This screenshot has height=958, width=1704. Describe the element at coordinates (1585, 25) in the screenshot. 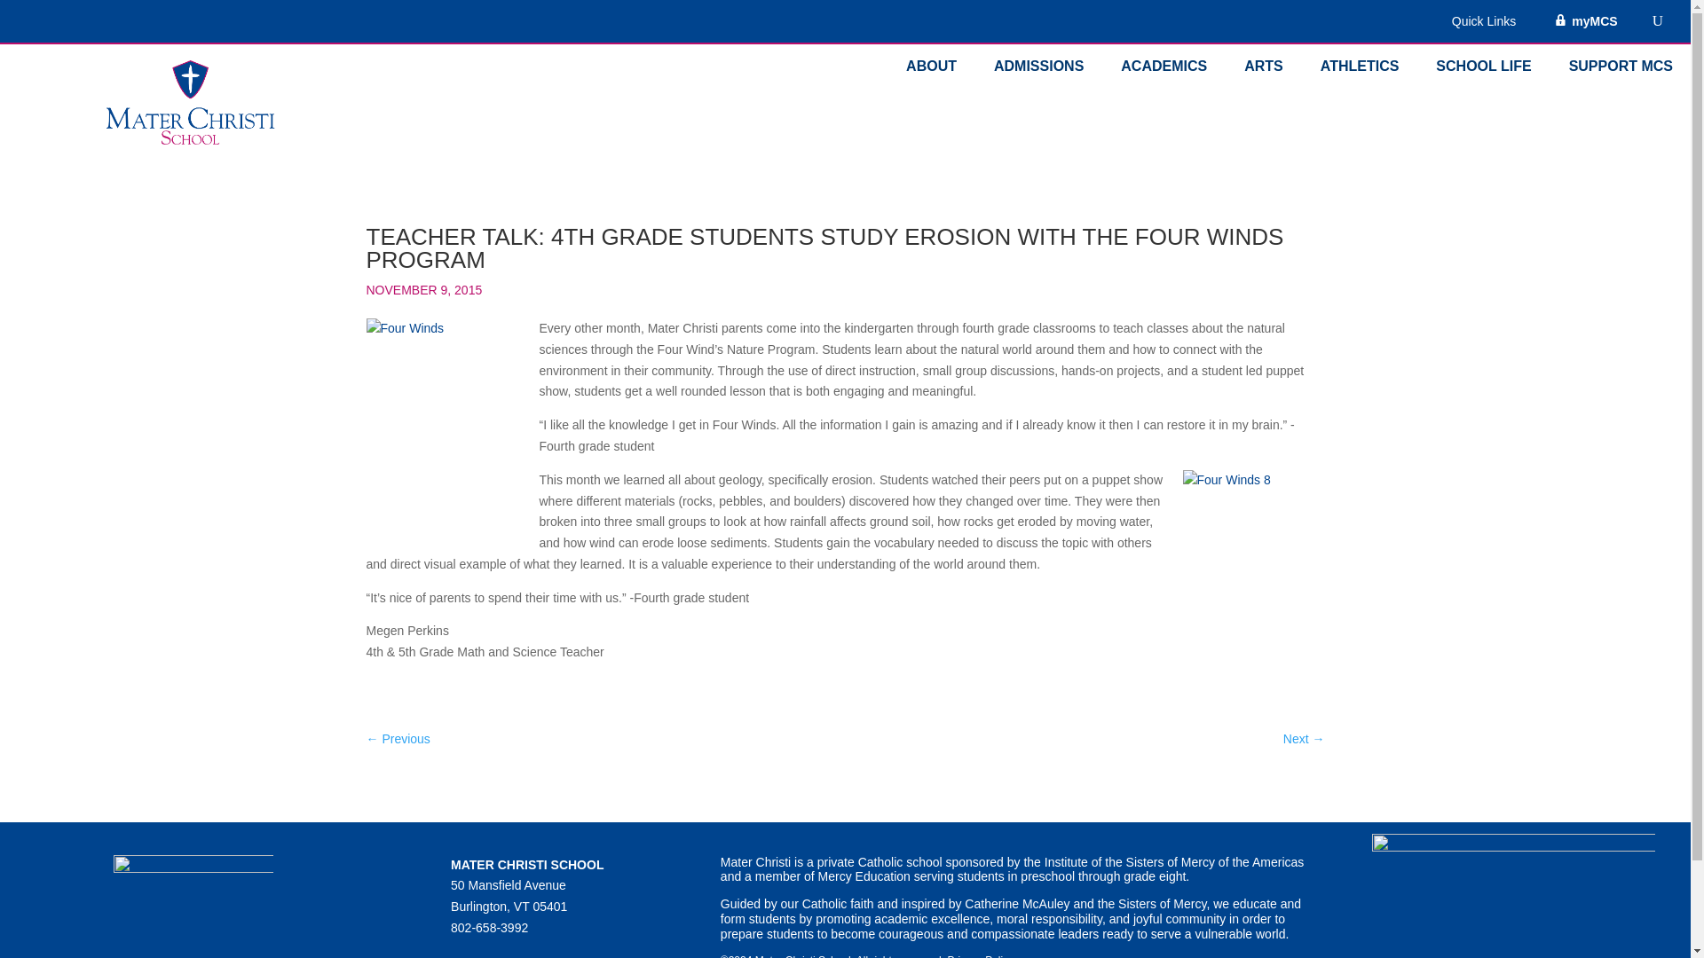

I see `myMCS` at that location.